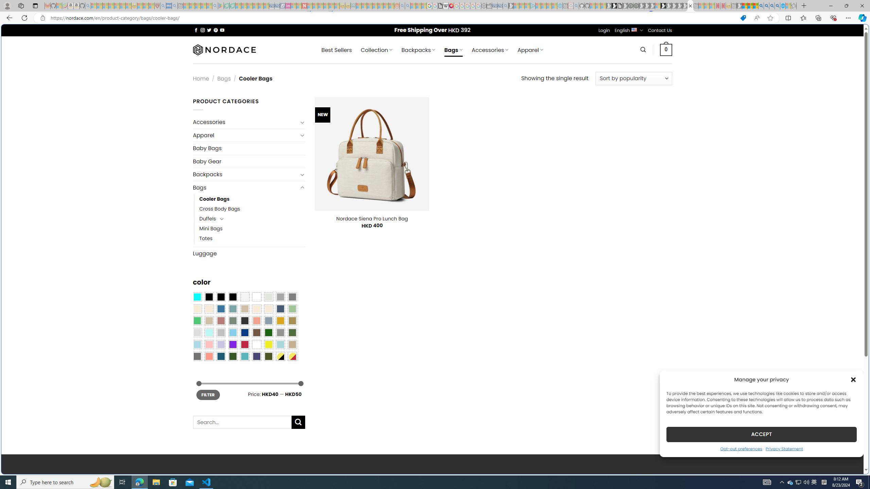 The width and height of the screenshot is (870, 489). I want to click on Bags, so click(245, 187).